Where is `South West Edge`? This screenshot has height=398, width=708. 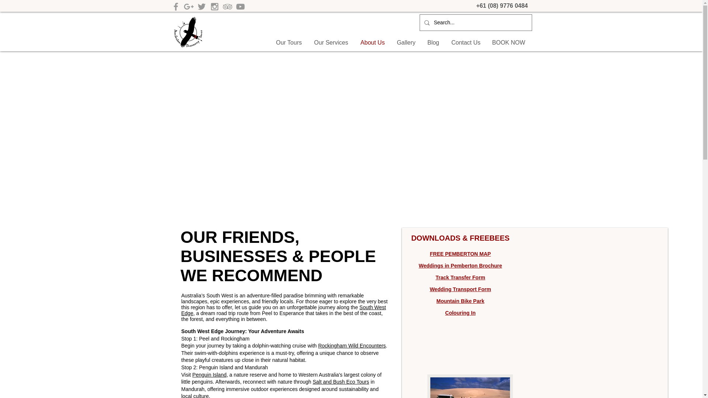
South West Edge is located at coordinates (283, 310).